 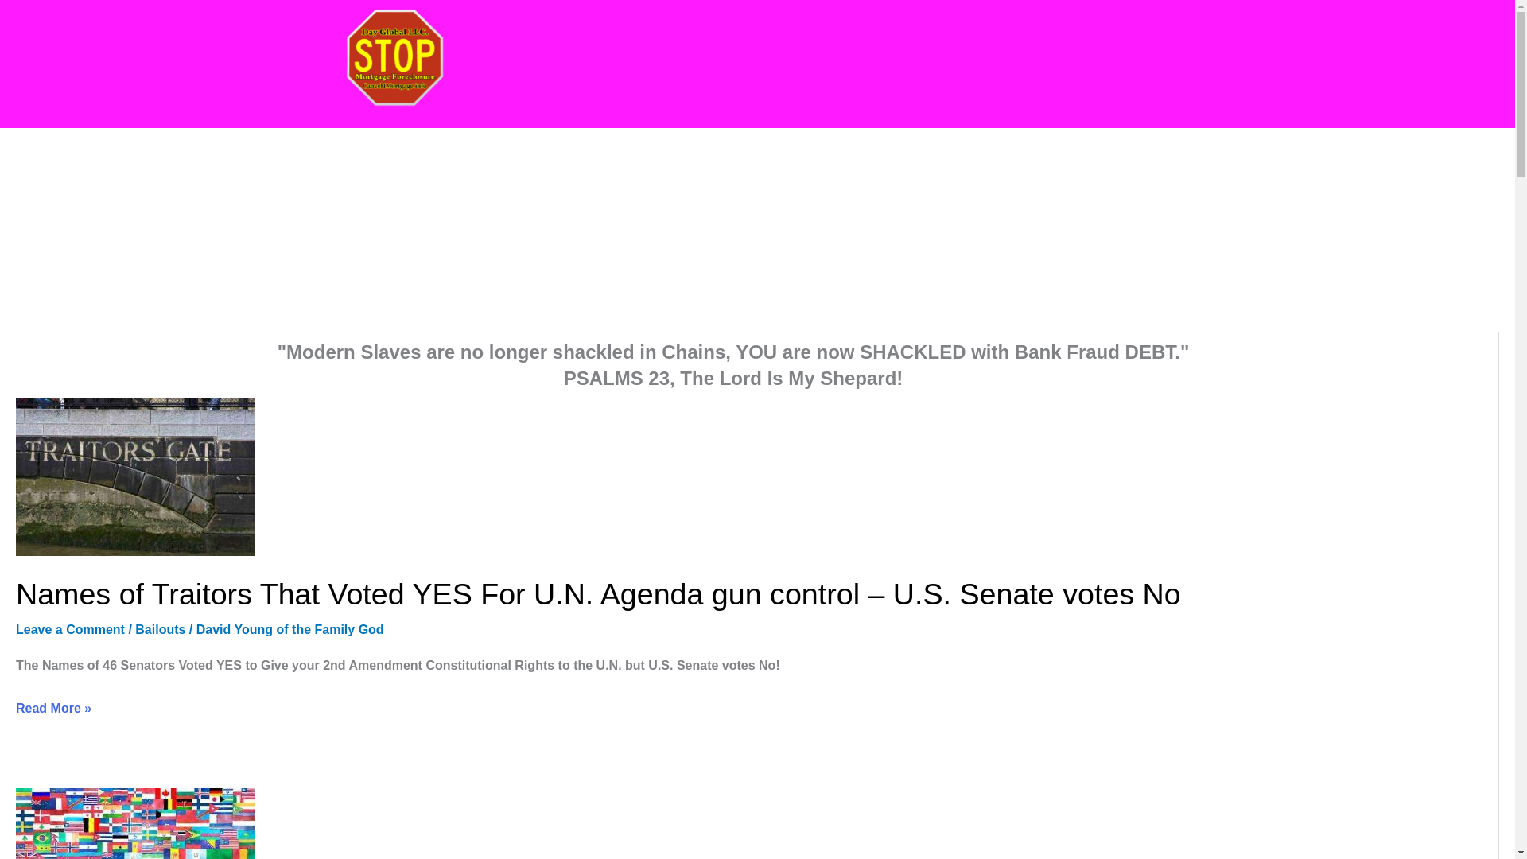 I want to click on Leave a Comment, so click(x=70, y=628).